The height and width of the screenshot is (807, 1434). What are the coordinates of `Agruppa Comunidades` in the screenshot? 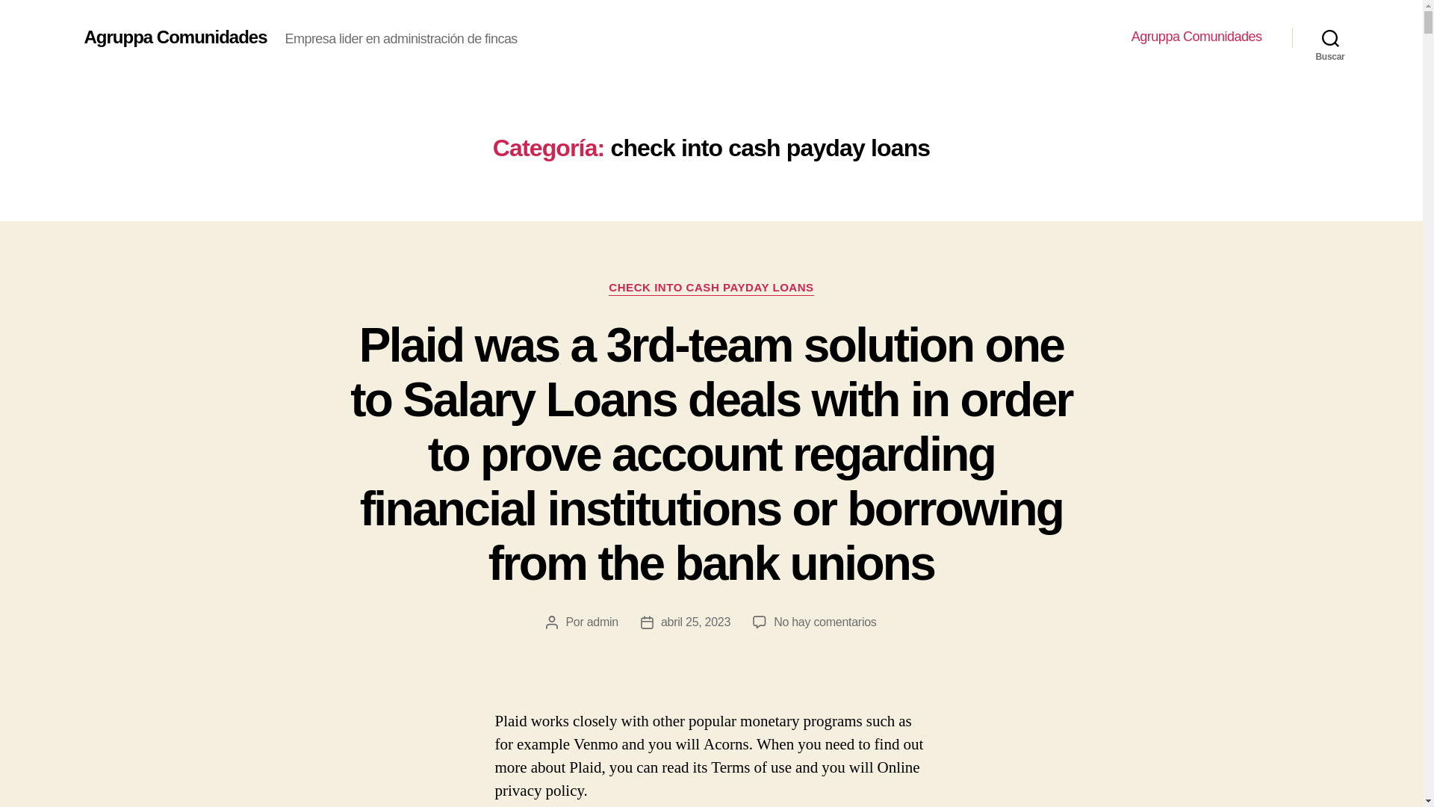 It's located at (1196, 37).